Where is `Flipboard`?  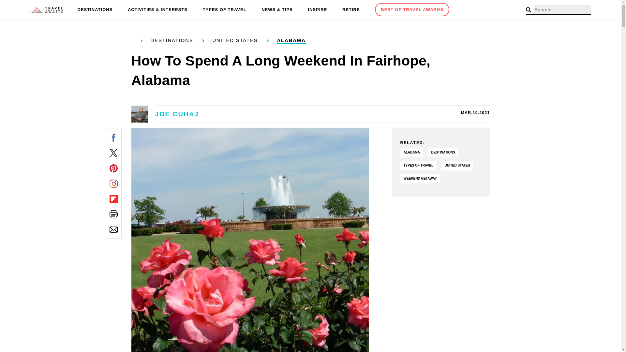
Flipboard is located at coordinates (113, 199).